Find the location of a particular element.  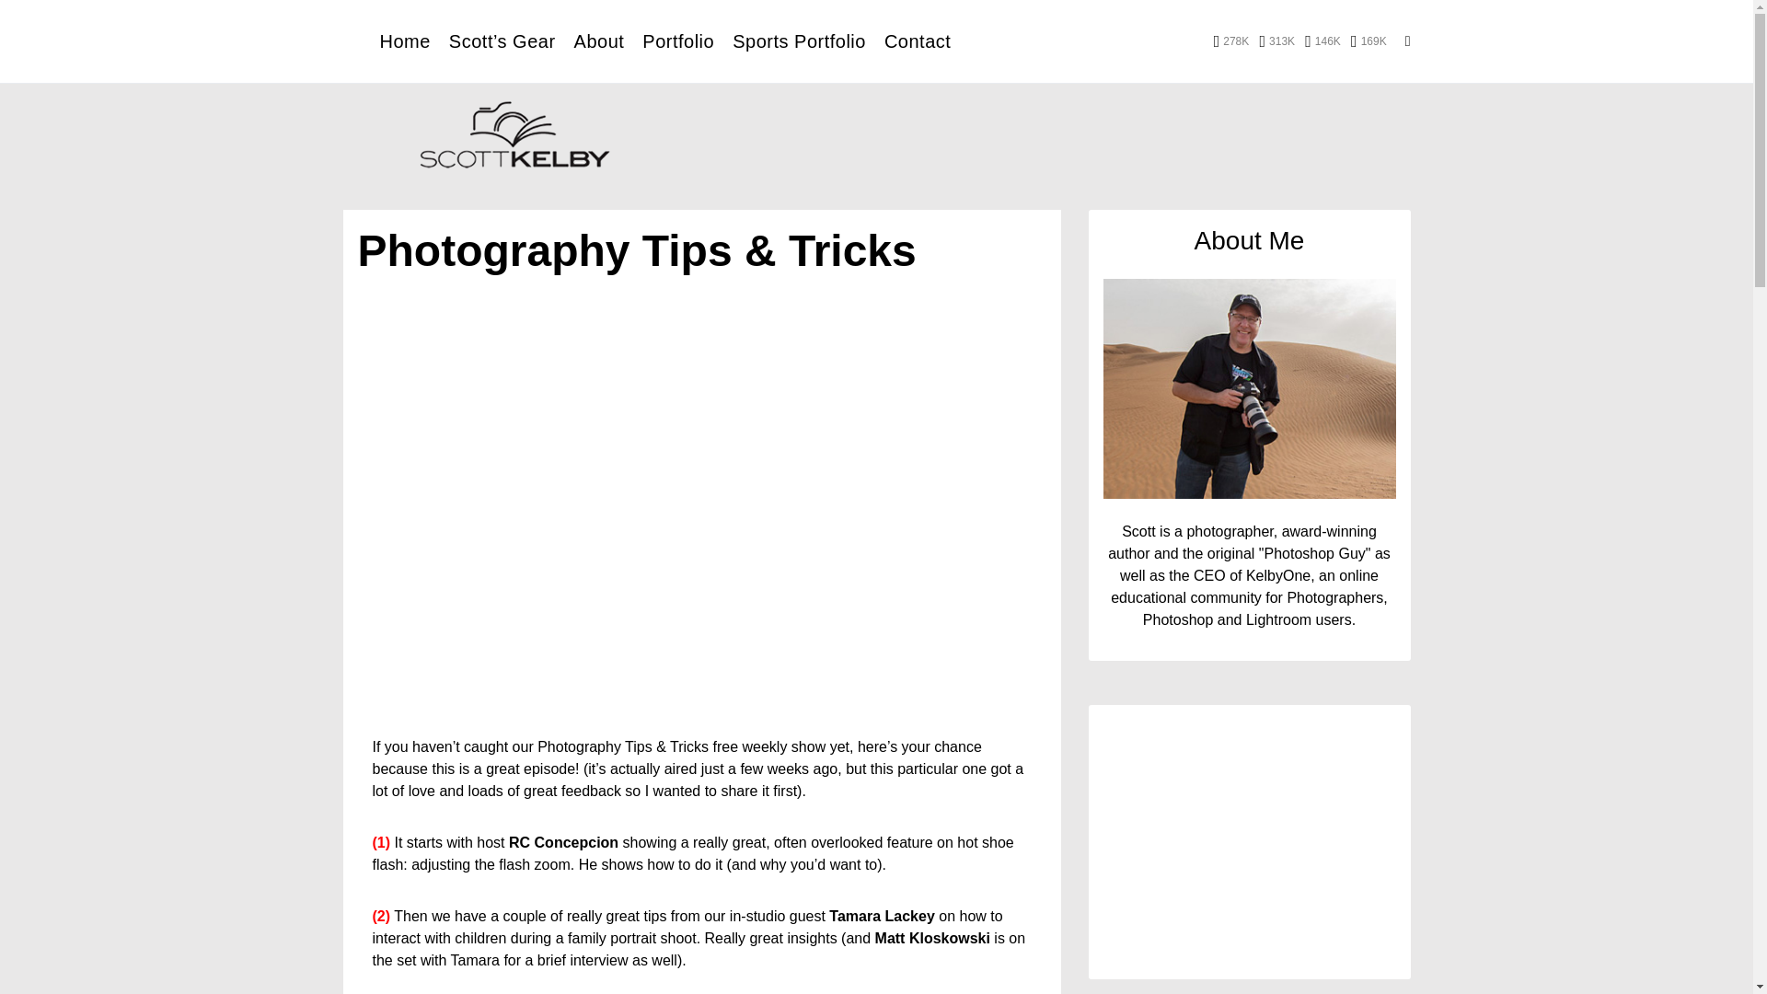

169K is located at coordinates (1369, 40).